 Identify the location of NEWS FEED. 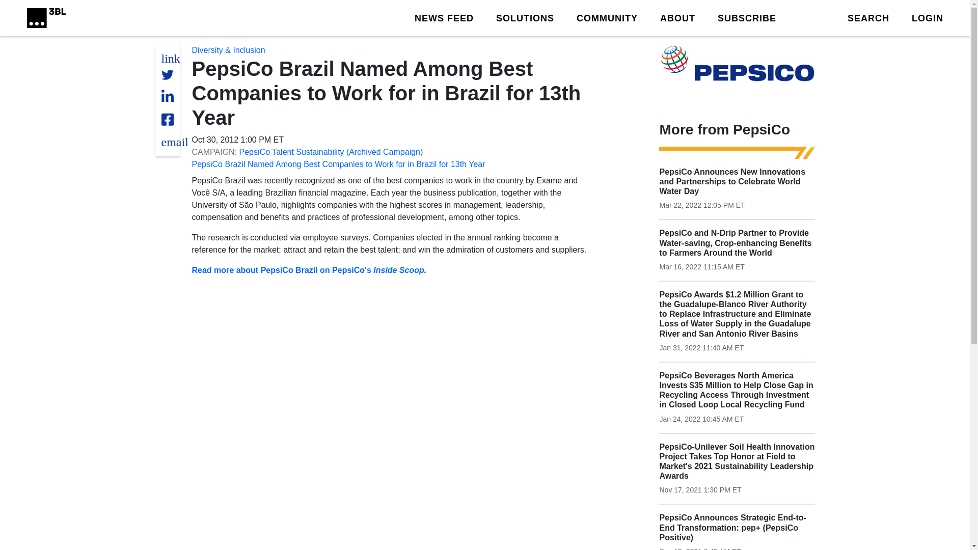
(444, 17).